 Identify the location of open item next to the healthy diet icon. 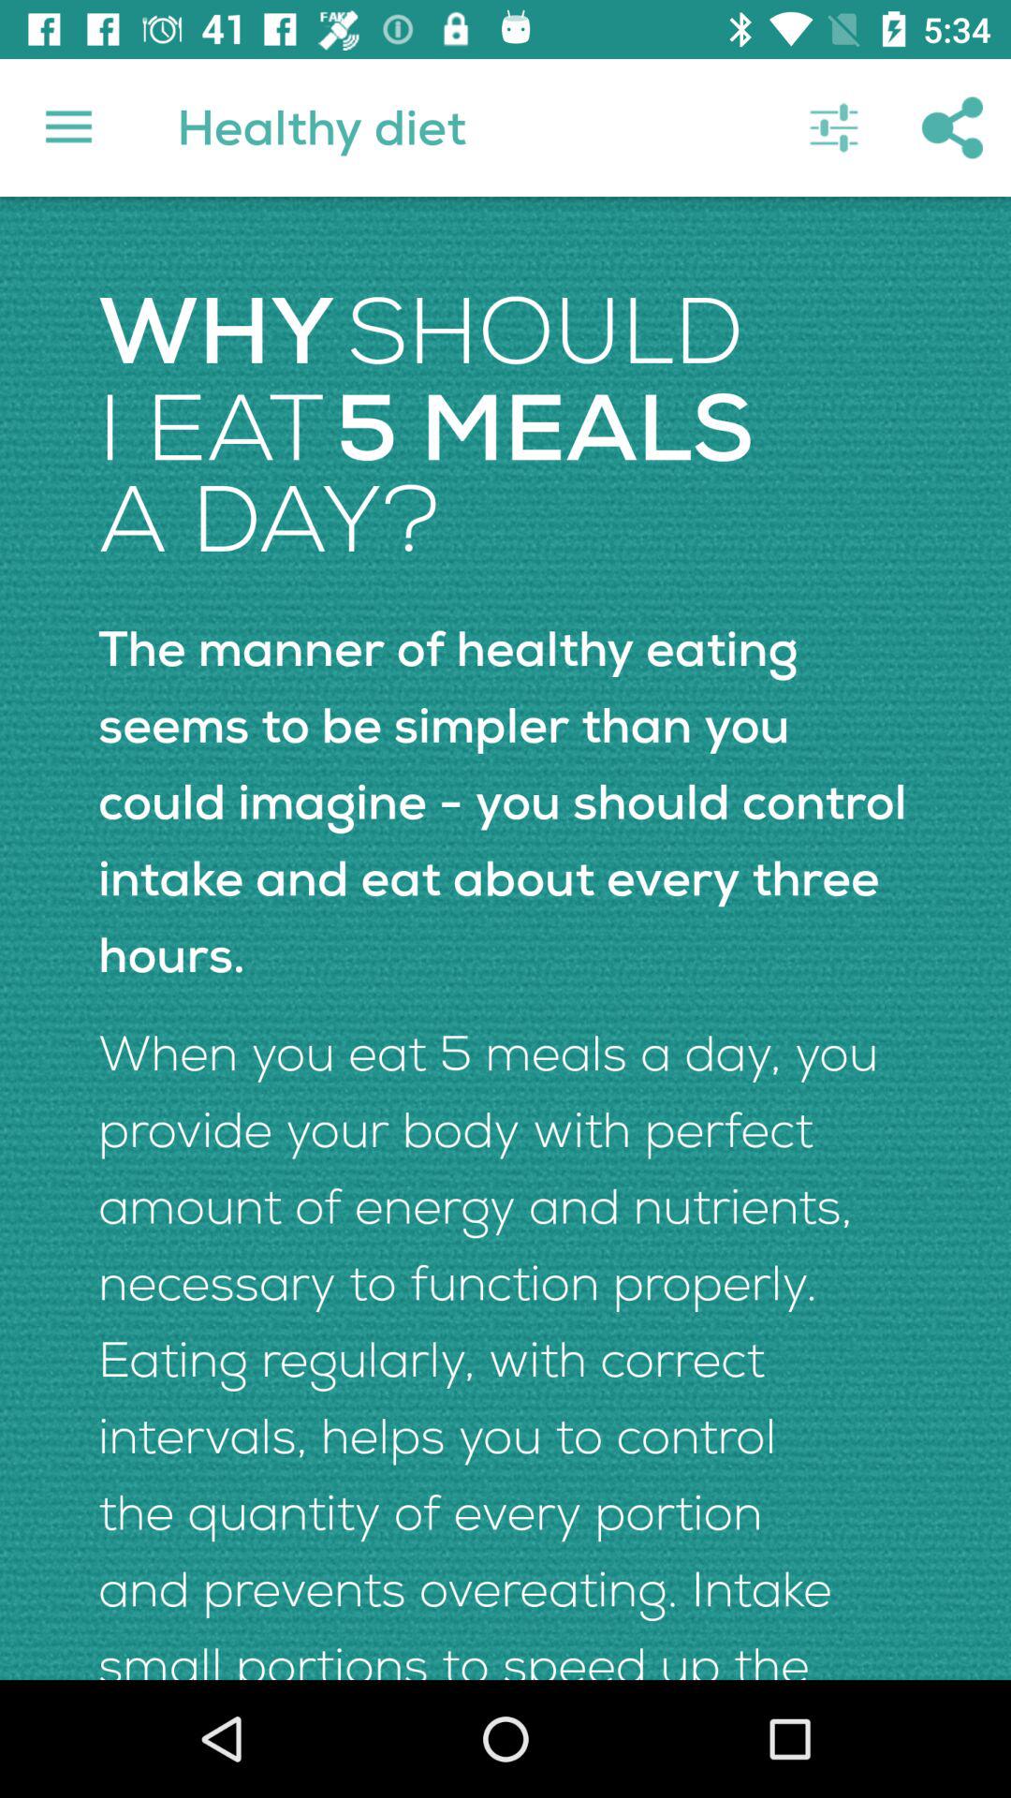
(68, 127).